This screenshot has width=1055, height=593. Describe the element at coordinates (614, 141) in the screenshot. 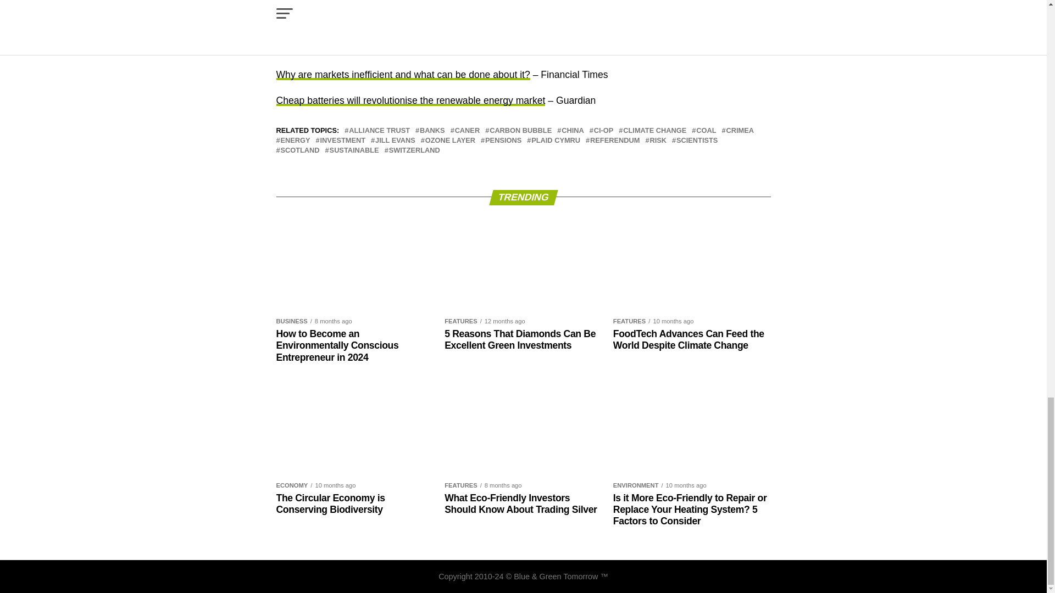

I see `REFERENDUM` at that location.